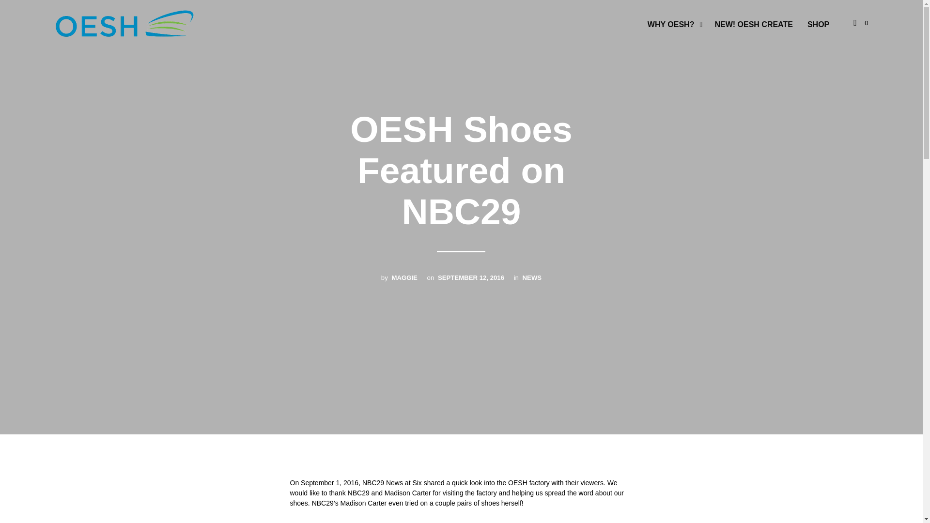 The height and width of the screenshot is (523, 930). Describe the element at coordinates (753, 24) in the screenshot. I see `NEW! OESH CREATE` at that location.